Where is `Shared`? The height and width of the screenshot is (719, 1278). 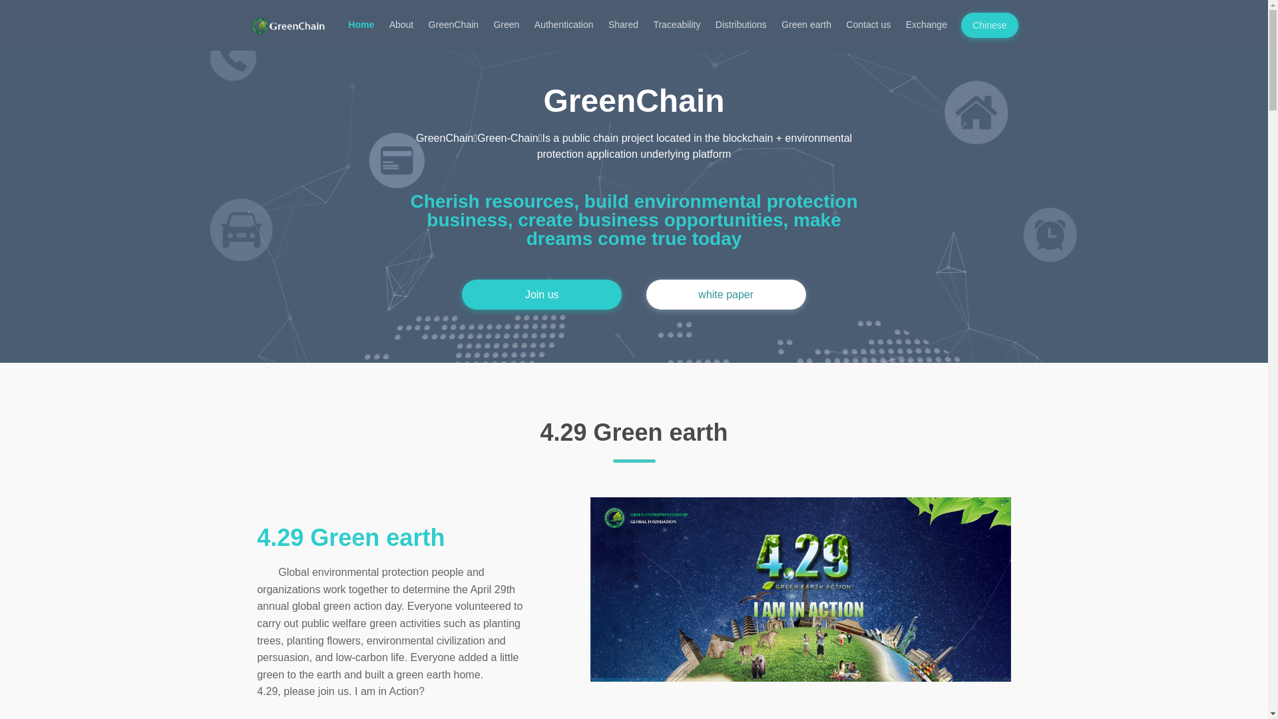
Shared is located at coordinates (624, 25).